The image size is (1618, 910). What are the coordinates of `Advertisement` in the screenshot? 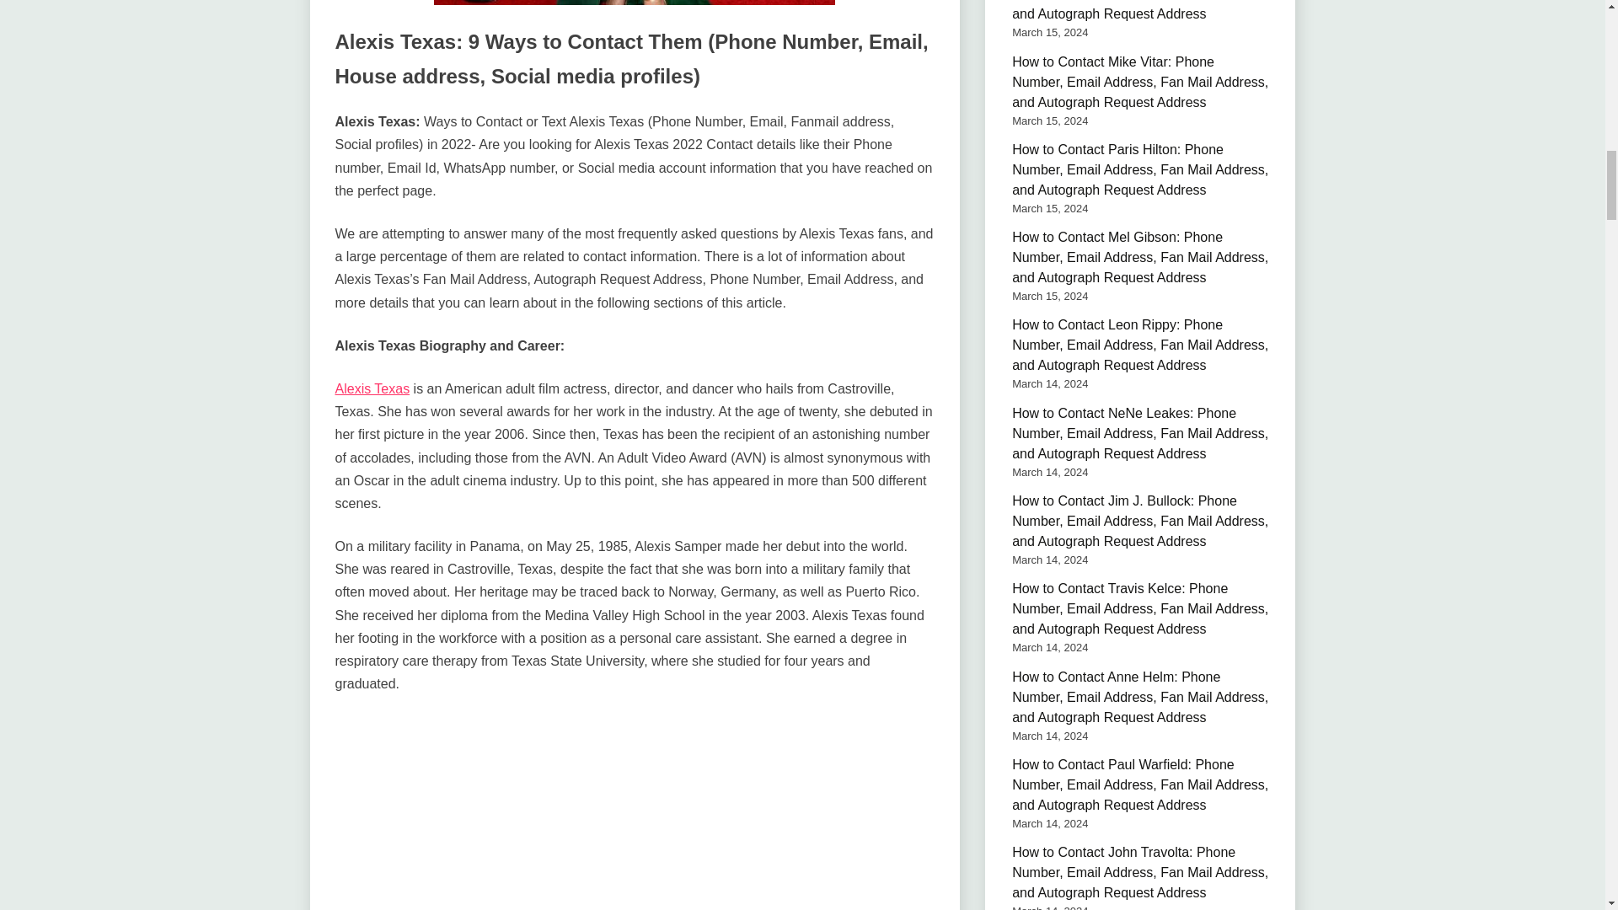 It's located at (635, 812).